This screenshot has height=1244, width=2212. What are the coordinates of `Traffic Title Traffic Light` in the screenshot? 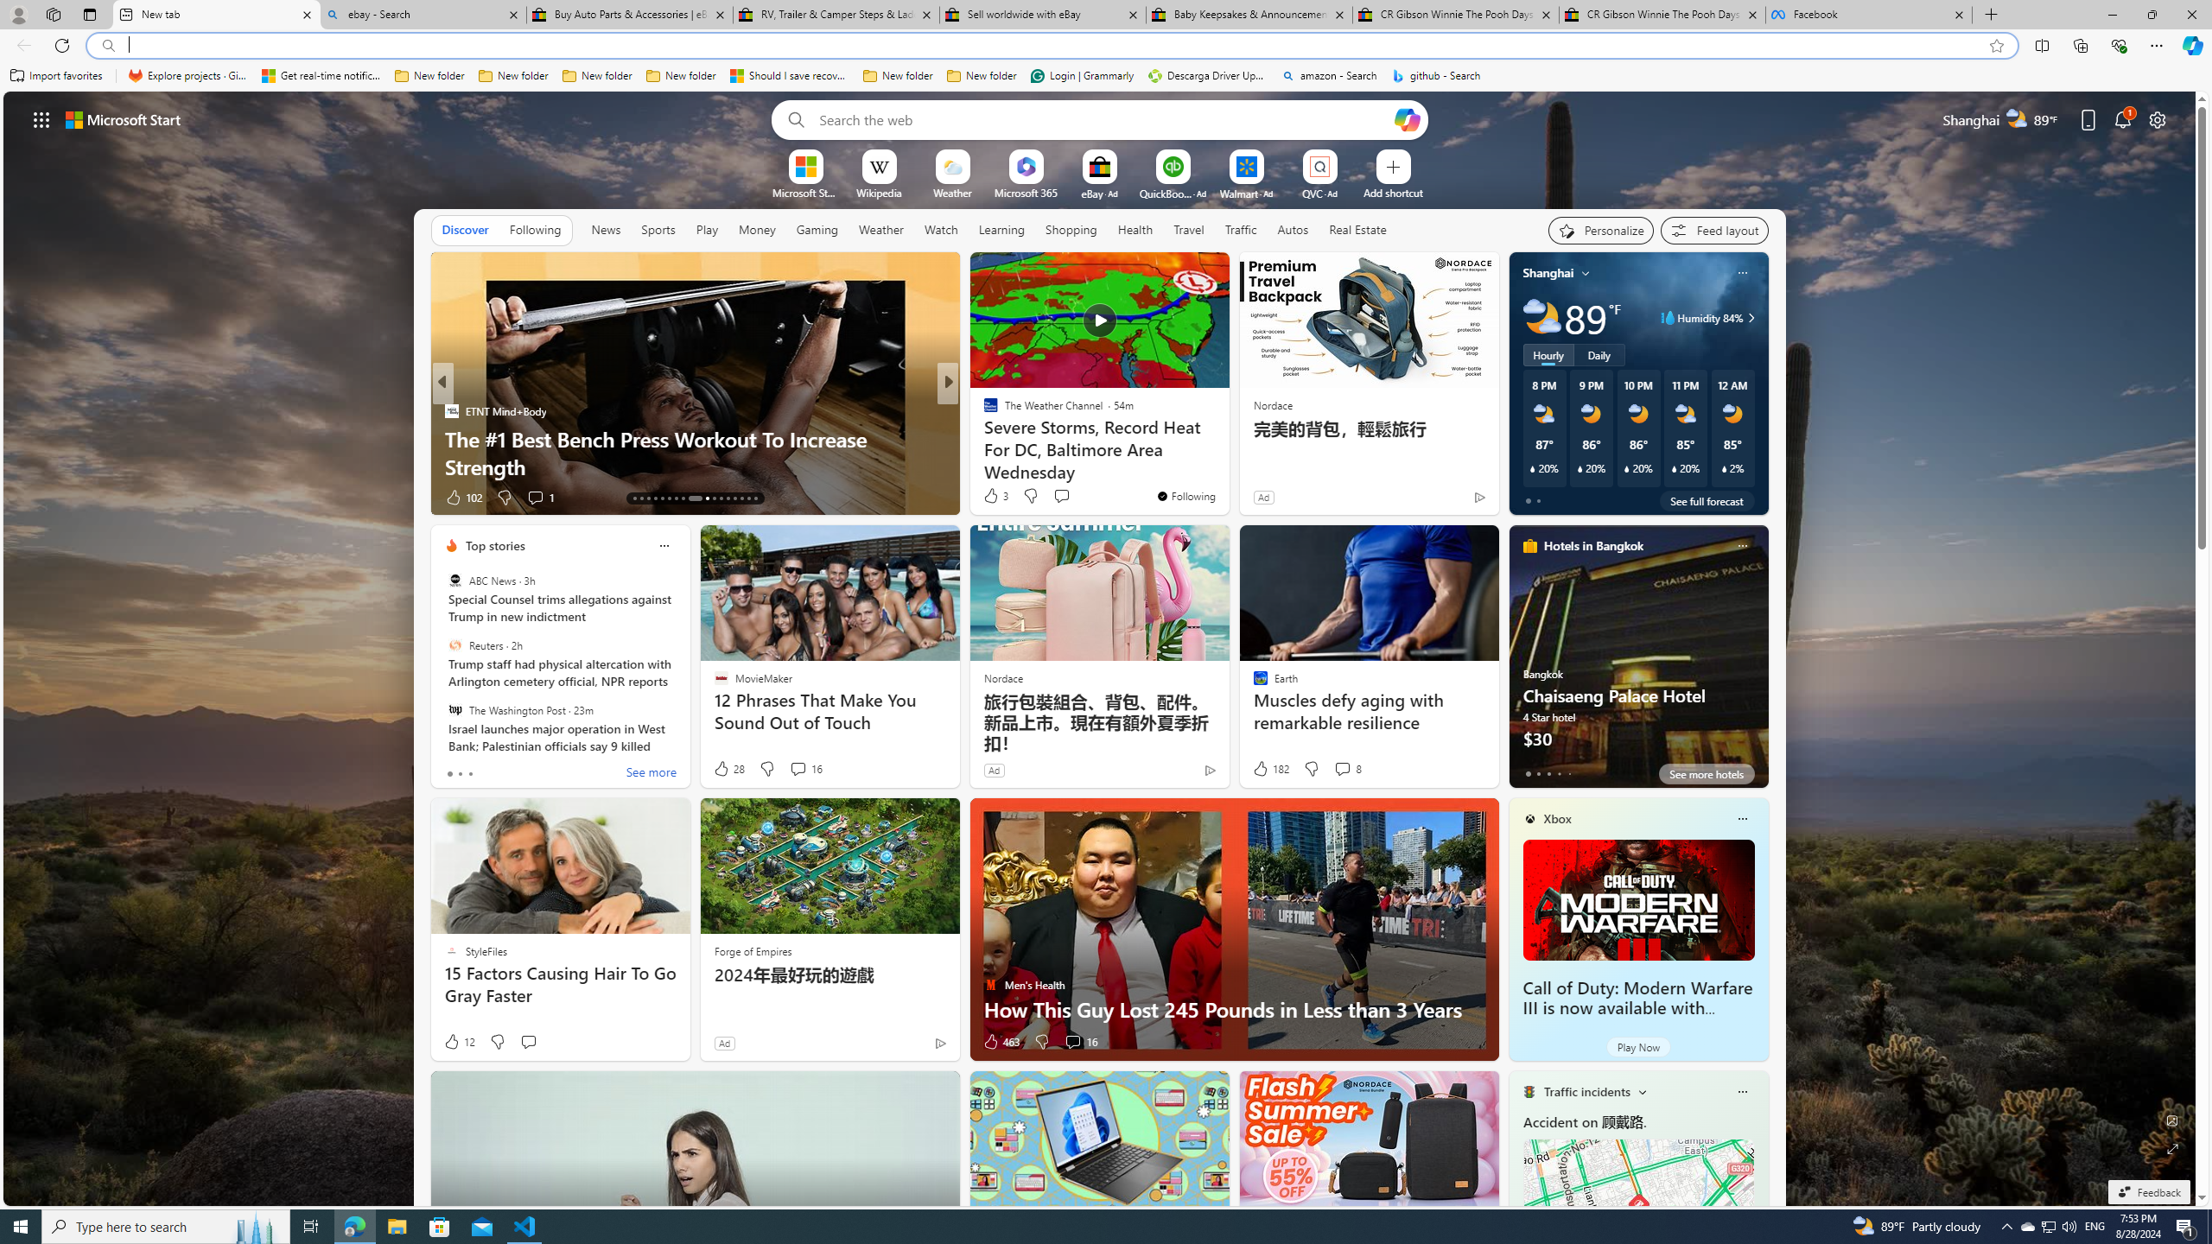 It's located at (1528, 1091).